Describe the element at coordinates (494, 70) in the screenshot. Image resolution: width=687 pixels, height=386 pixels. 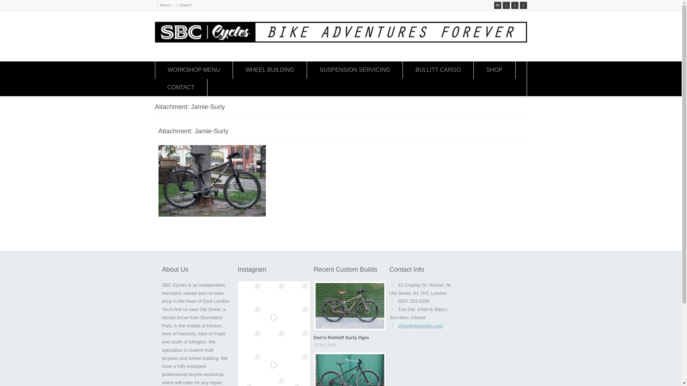
I see `SHOP` at that location.